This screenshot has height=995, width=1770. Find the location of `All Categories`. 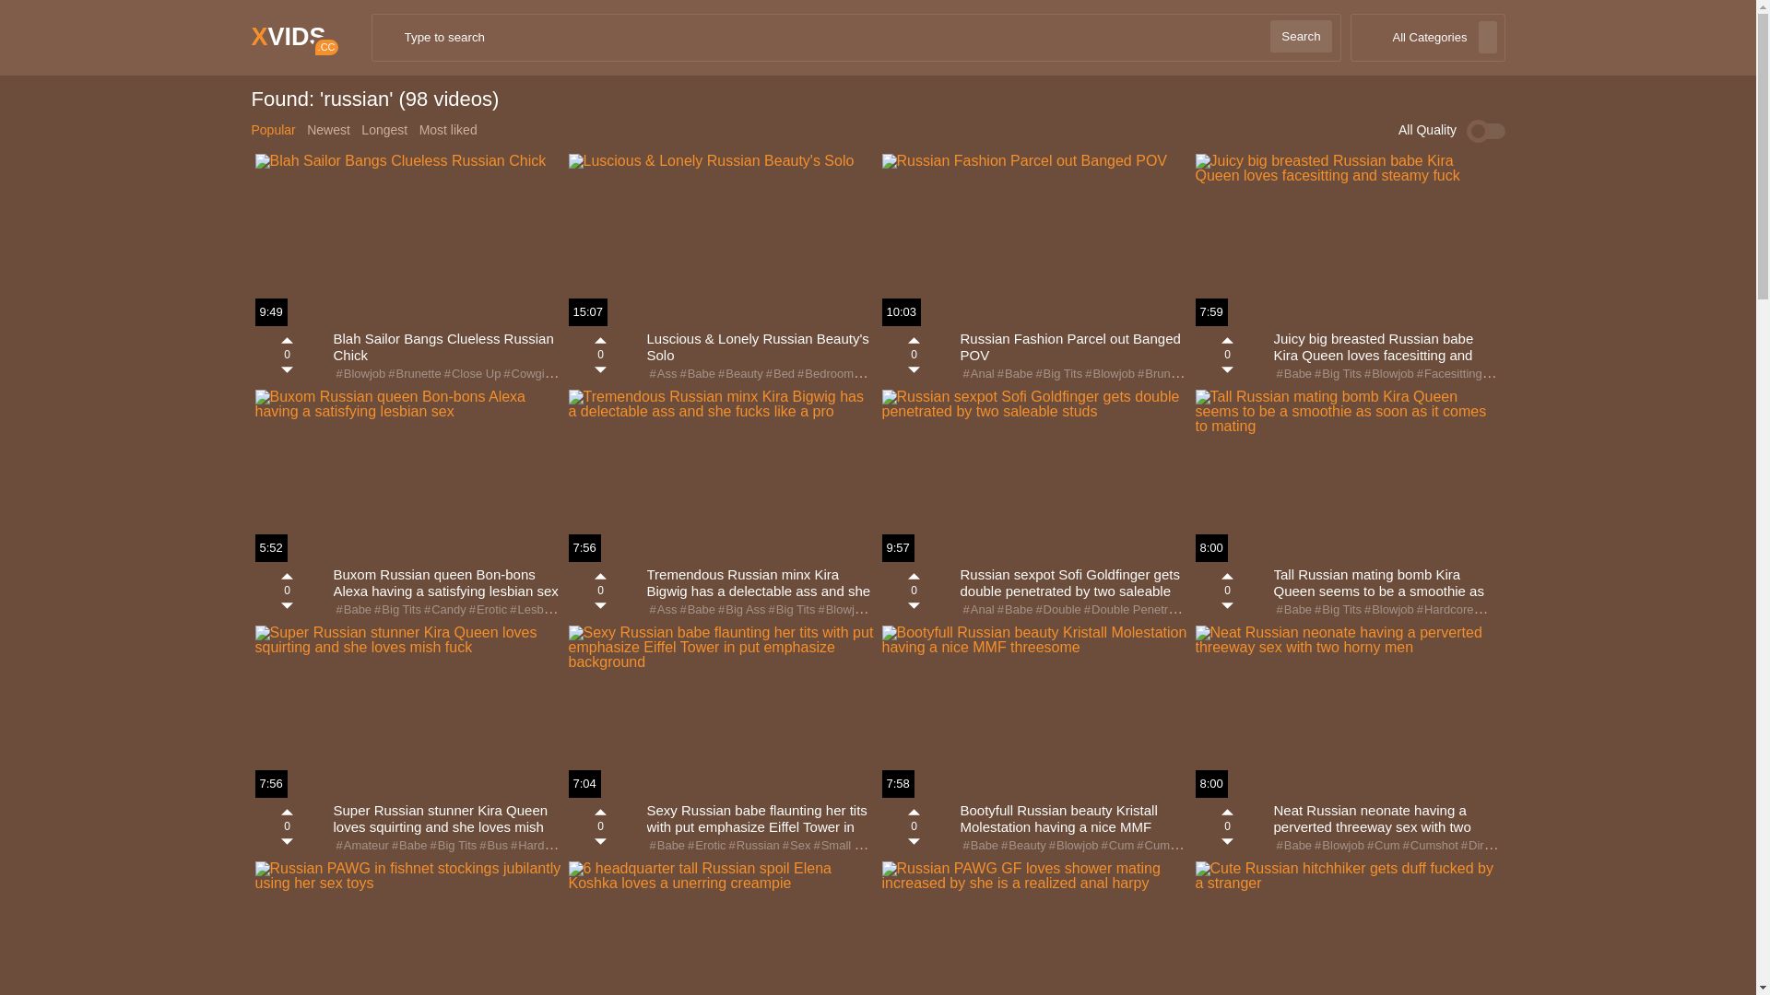

All Categories is located at coordinates (1428, 38).